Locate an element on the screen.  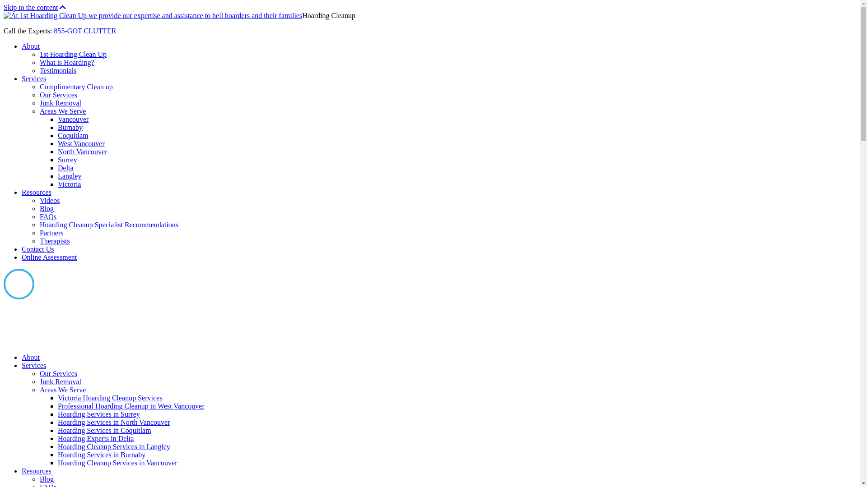
Areas We Serve is located at coordinates (63, 111).